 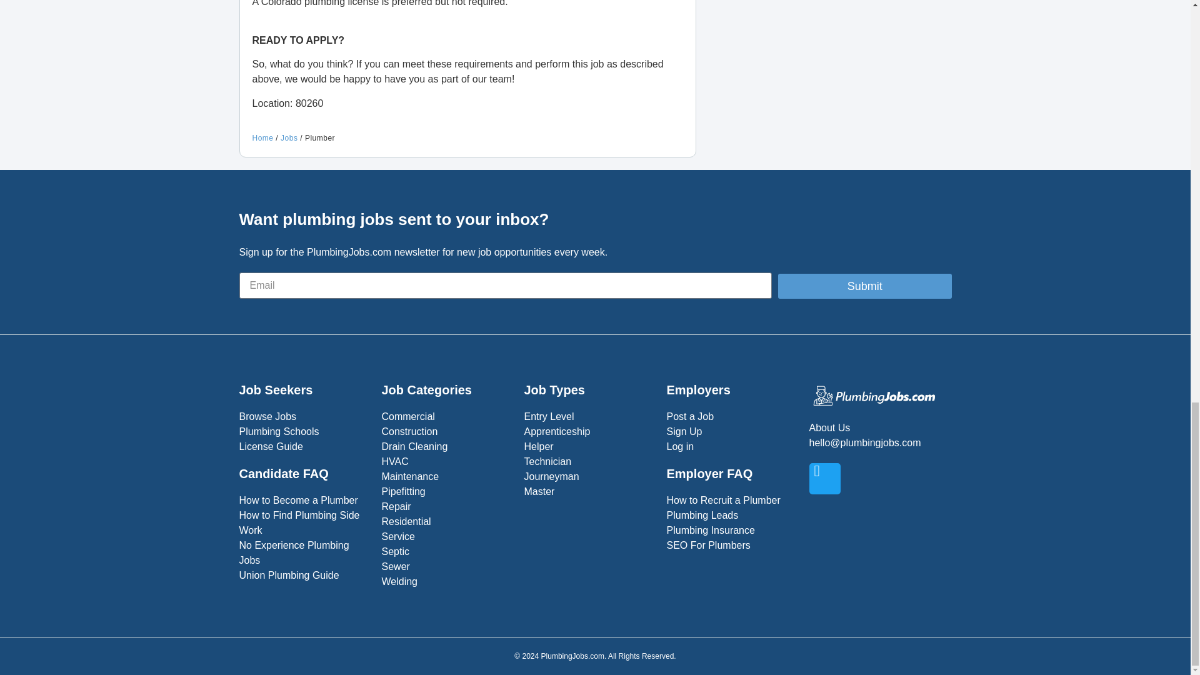 What do you see at coordinates (446, 521) in the screenshot?
I see `Residential` at bounding box center [446, 521].